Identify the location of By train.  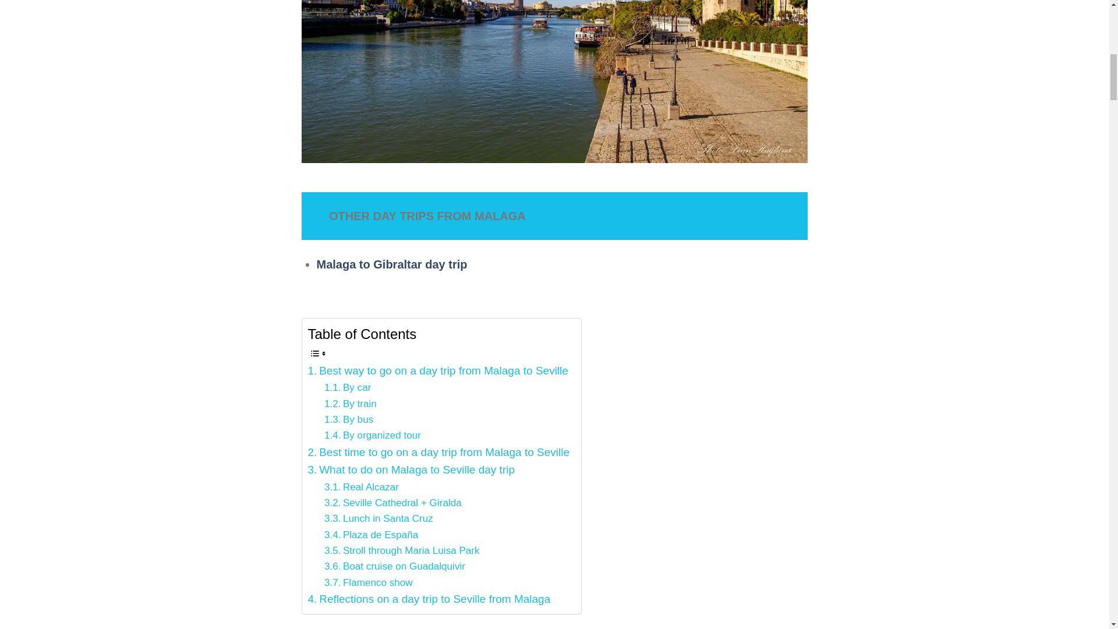
(351, 404).